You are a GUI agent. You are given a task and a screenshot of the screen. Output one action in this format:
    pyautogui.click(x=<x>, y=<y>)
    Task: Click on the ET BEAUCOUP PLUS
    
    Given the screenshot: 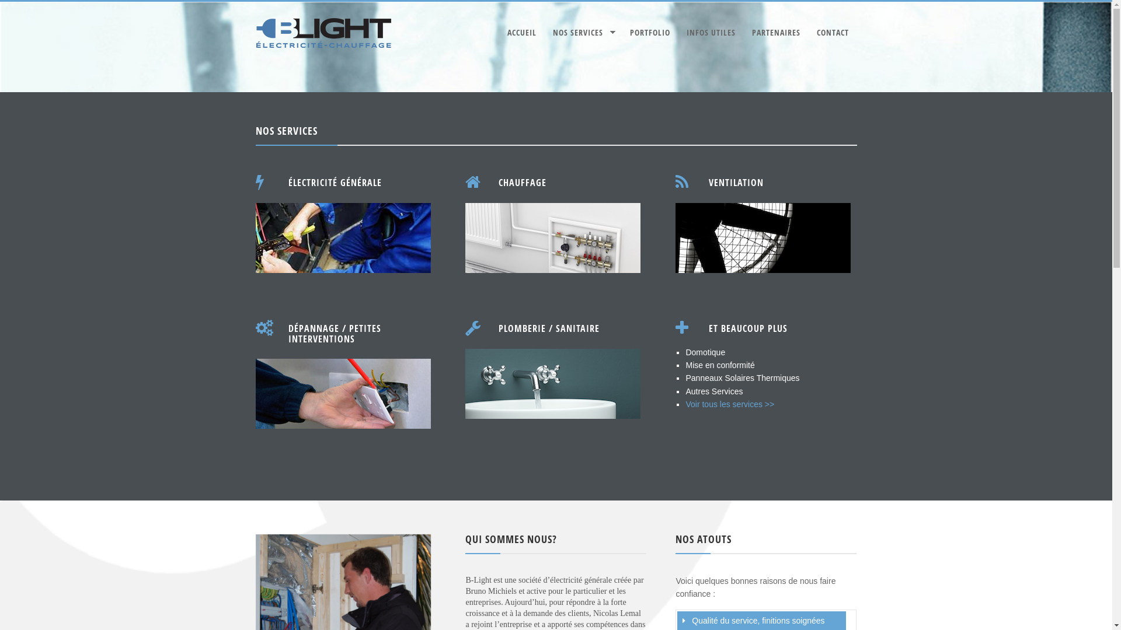 What is the action you would take?
    pyautogui.click(x=749, y=328)
    